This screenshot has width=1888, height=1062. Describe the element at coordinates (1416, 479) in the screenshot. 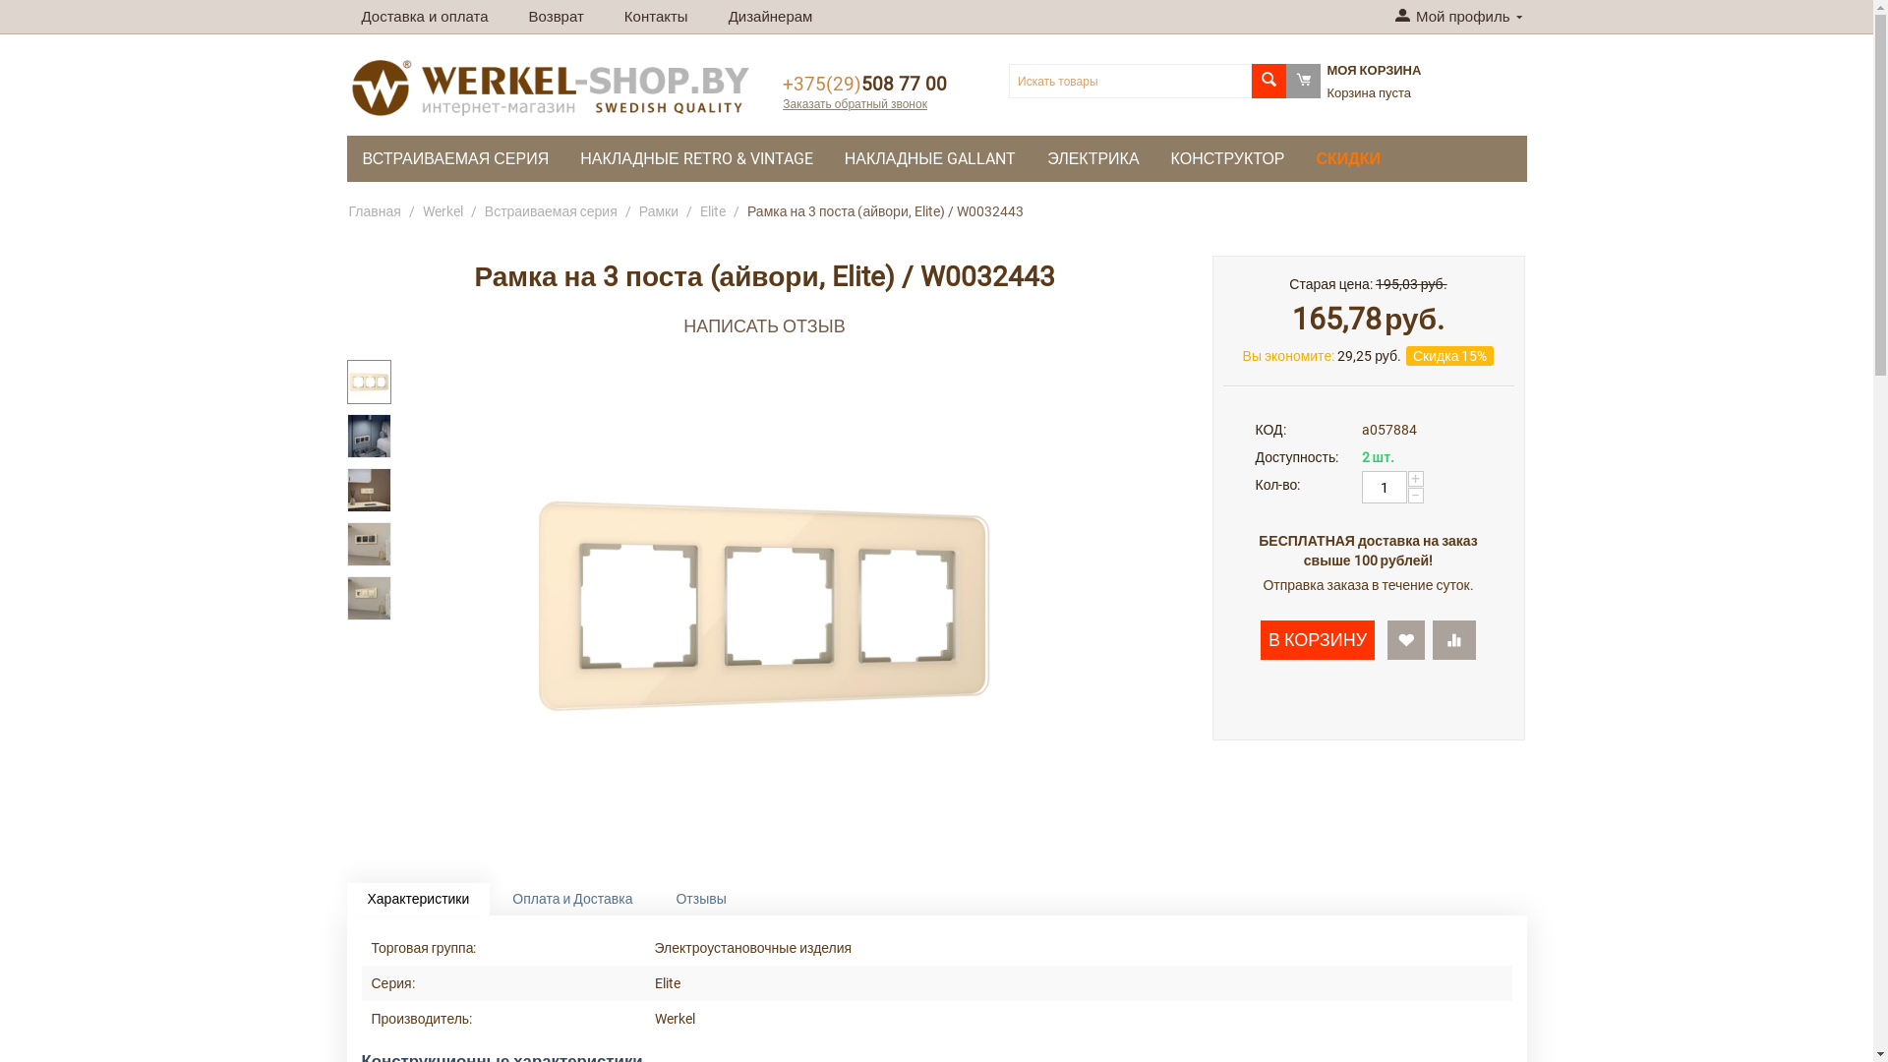

I see `+` at that location.